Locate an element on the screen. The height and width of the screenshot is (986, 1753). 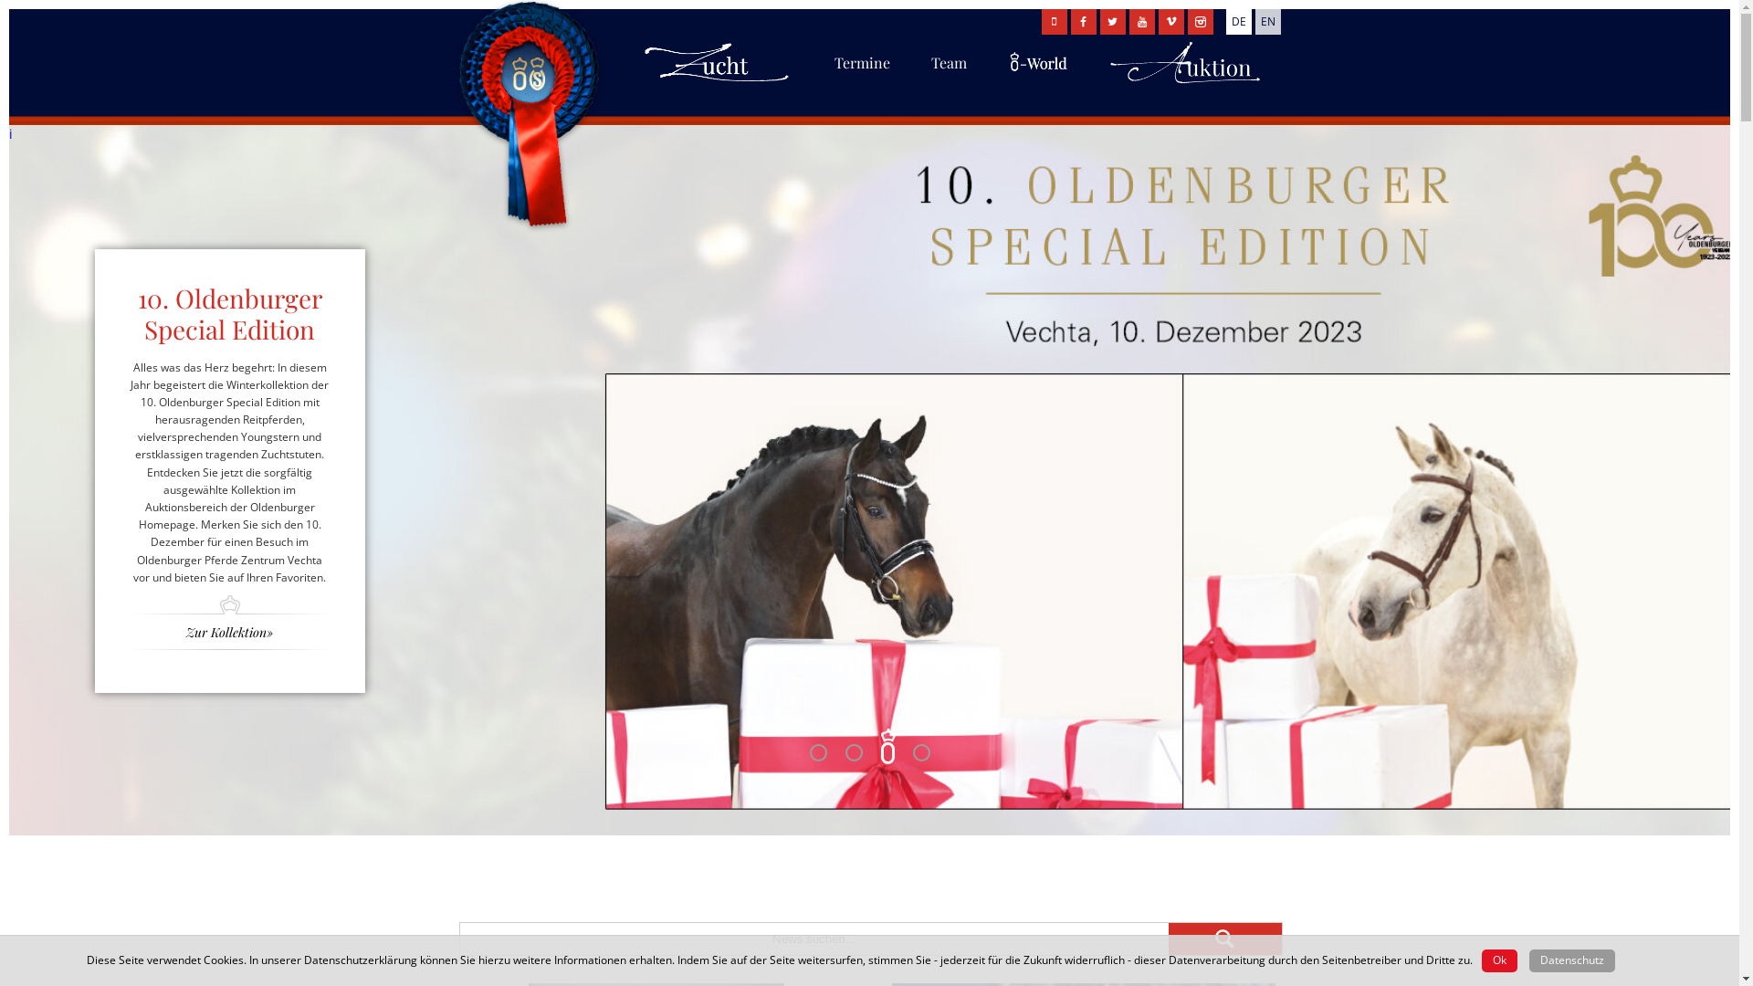
EN is located at coordinates (1267, 22).